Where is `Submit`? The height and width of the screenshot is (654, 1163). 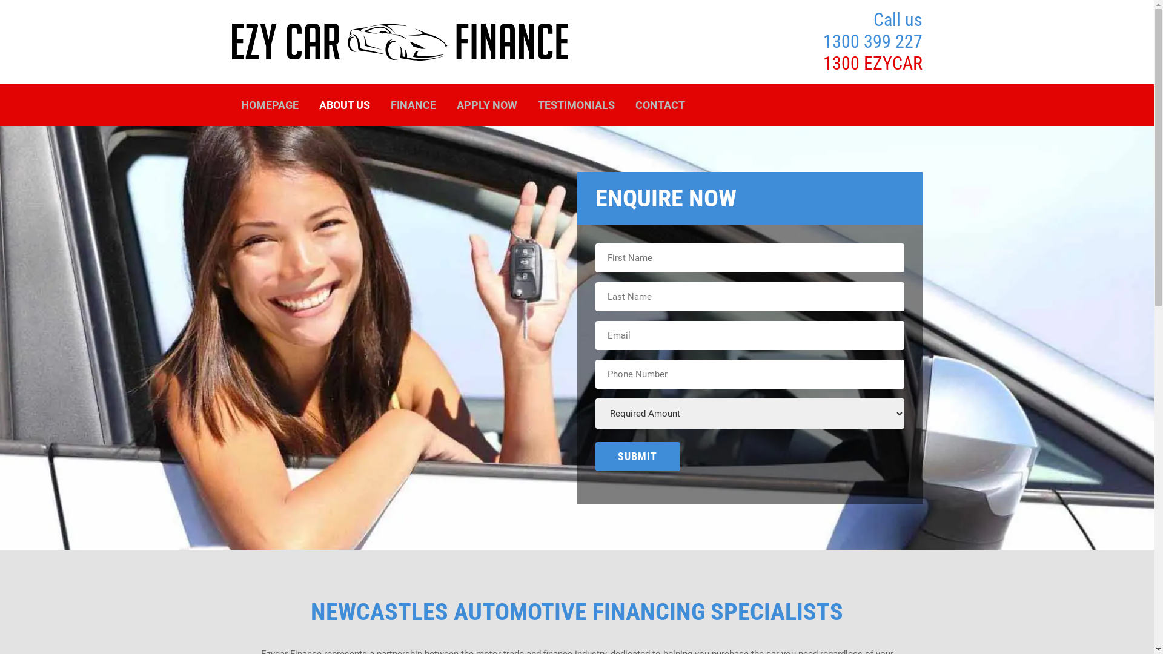
Submit is located at coordinates (637, 457).